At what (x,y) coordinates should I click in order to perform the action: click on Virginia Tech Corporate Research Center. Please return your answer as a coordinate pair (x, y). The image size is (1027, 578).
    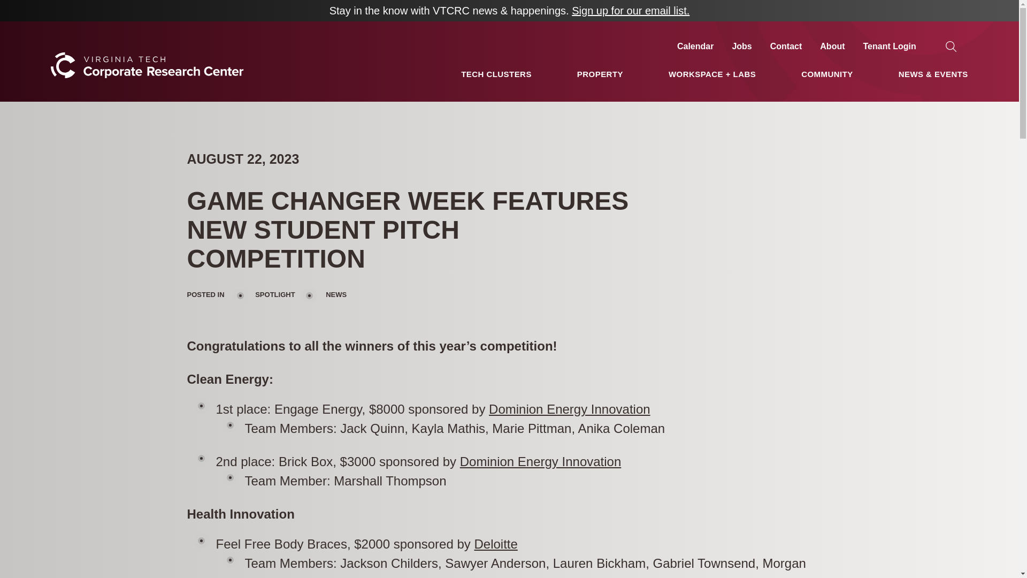
    Looking at the image, I should click on (147, 97).